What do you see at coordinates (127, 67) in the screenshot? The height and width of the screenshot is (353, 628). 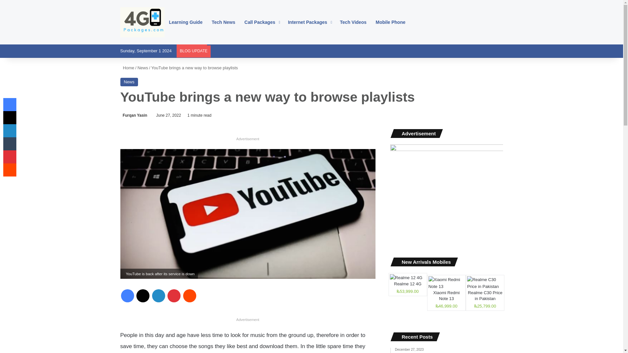 I see `Home` at bounding box center [127, 67].